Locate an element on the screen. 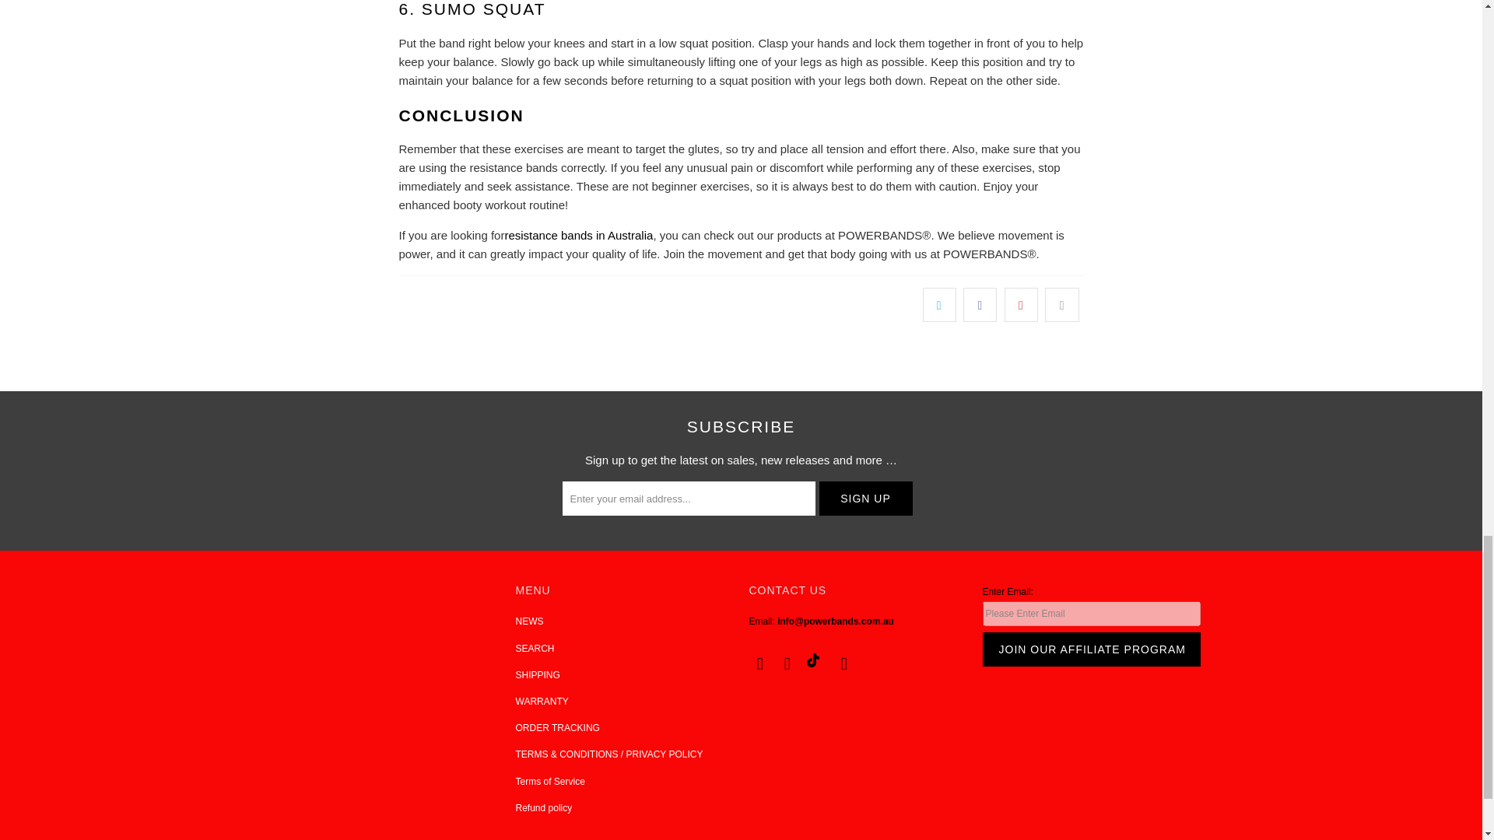 Image resolution: width=1494 pixels, height=840 pixels. Share this on Pinterest is located at coordinates (1021, 305).